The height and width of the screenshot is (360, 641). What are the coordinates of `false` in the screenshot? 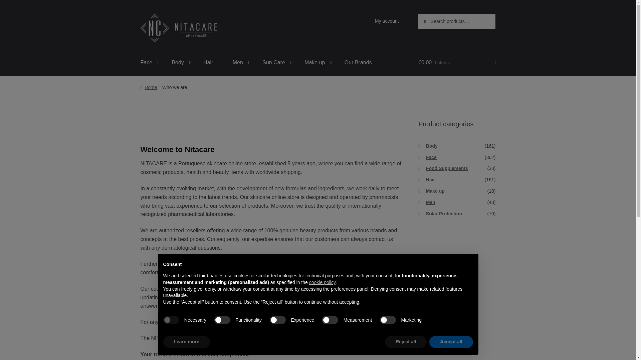 It's located at (388, 320).